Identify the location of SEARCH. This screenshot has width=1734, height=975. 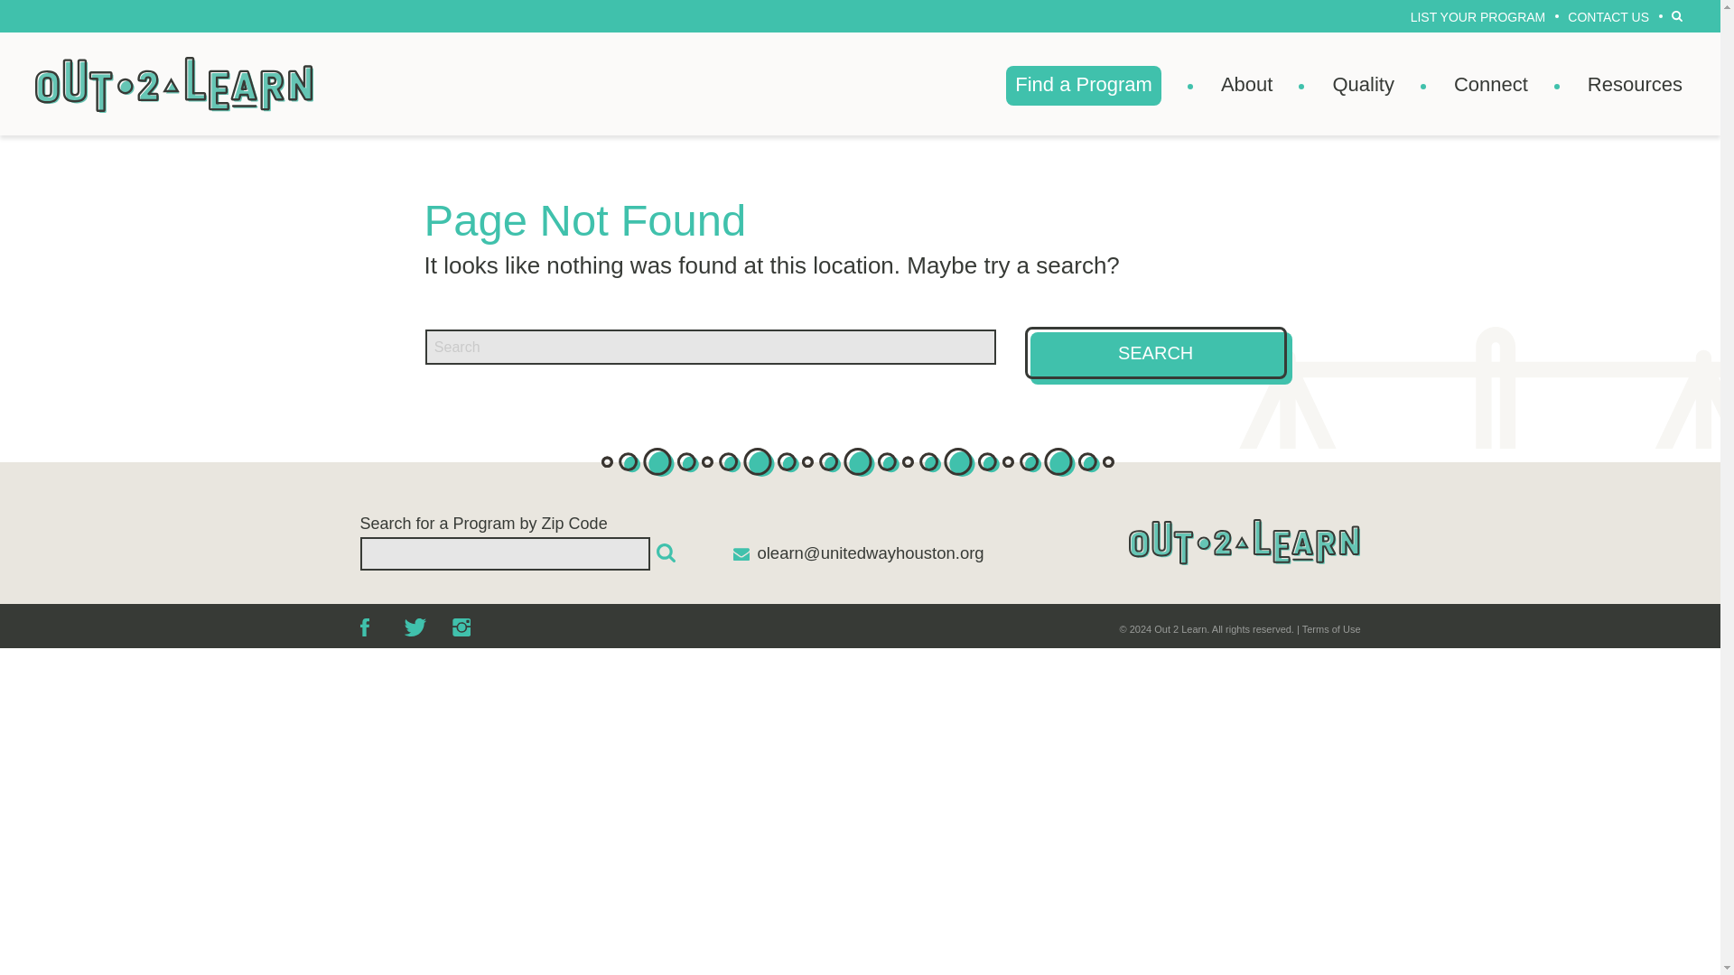
(1155, 352).